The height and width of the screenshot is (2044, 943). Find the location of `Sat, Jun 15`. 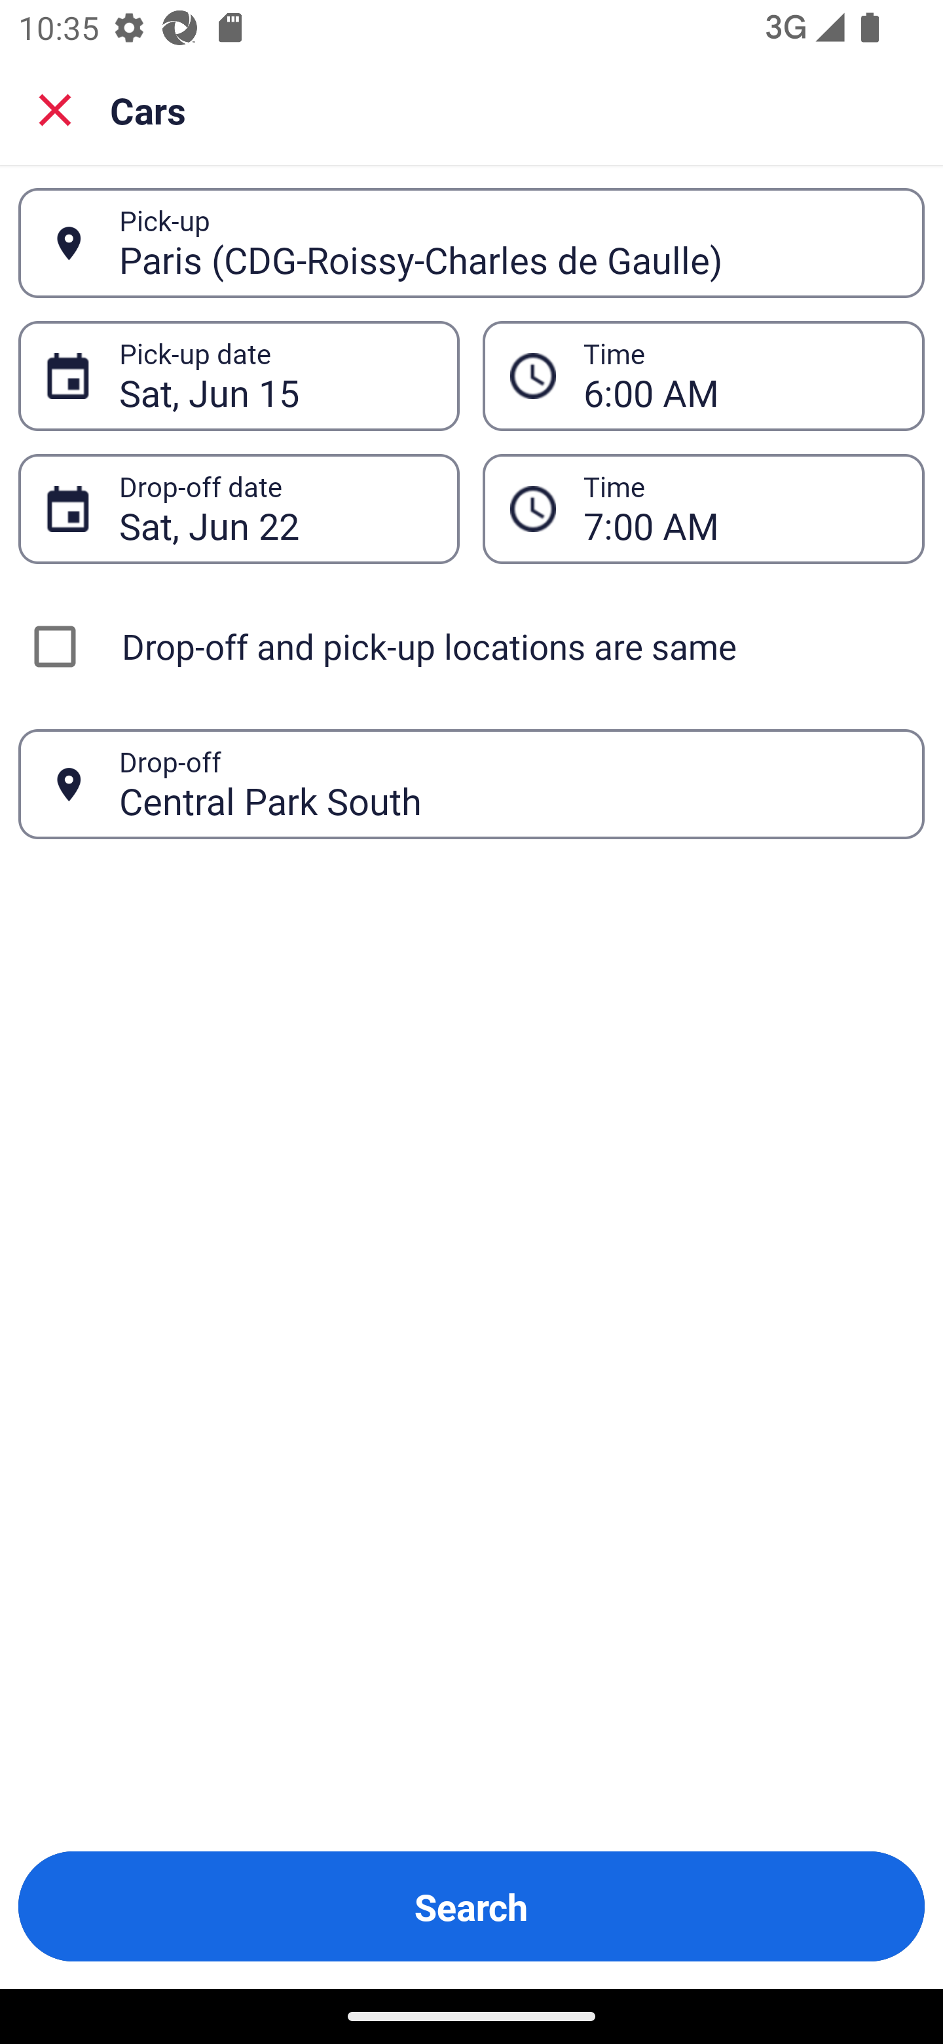

Sat, Jun 15 is located at coordinates (275, 376).